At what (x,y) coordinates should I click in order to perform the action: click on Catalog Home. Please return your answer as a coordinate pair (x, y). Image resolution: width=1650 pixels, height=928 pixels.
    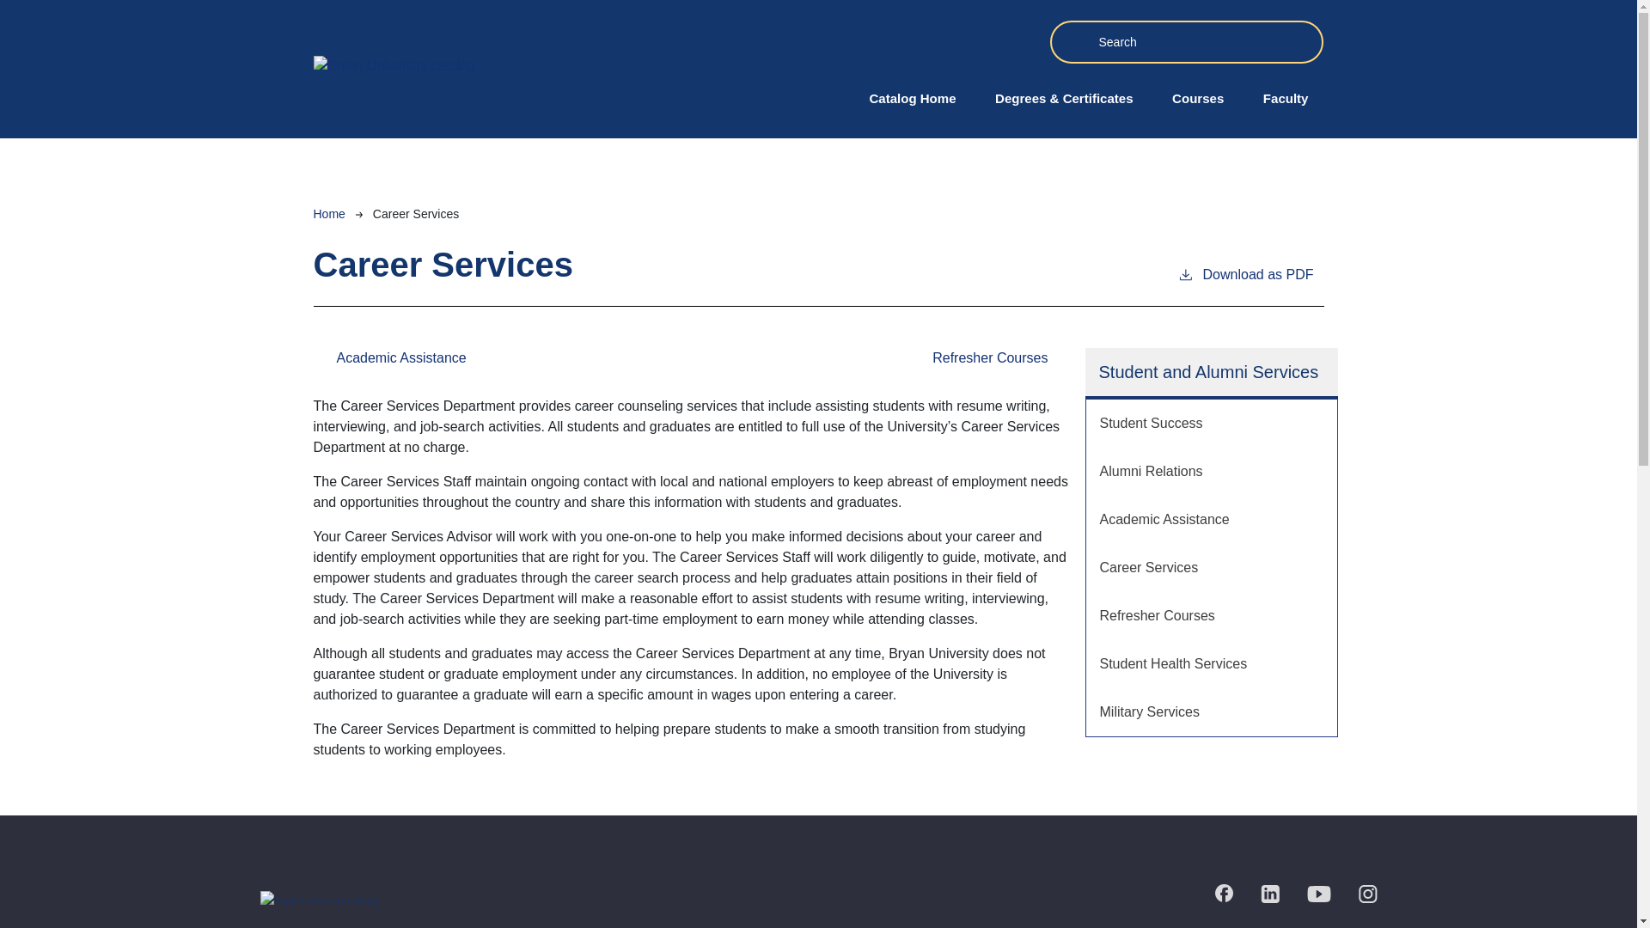
    Looking at the image, I should click on (912, 99).